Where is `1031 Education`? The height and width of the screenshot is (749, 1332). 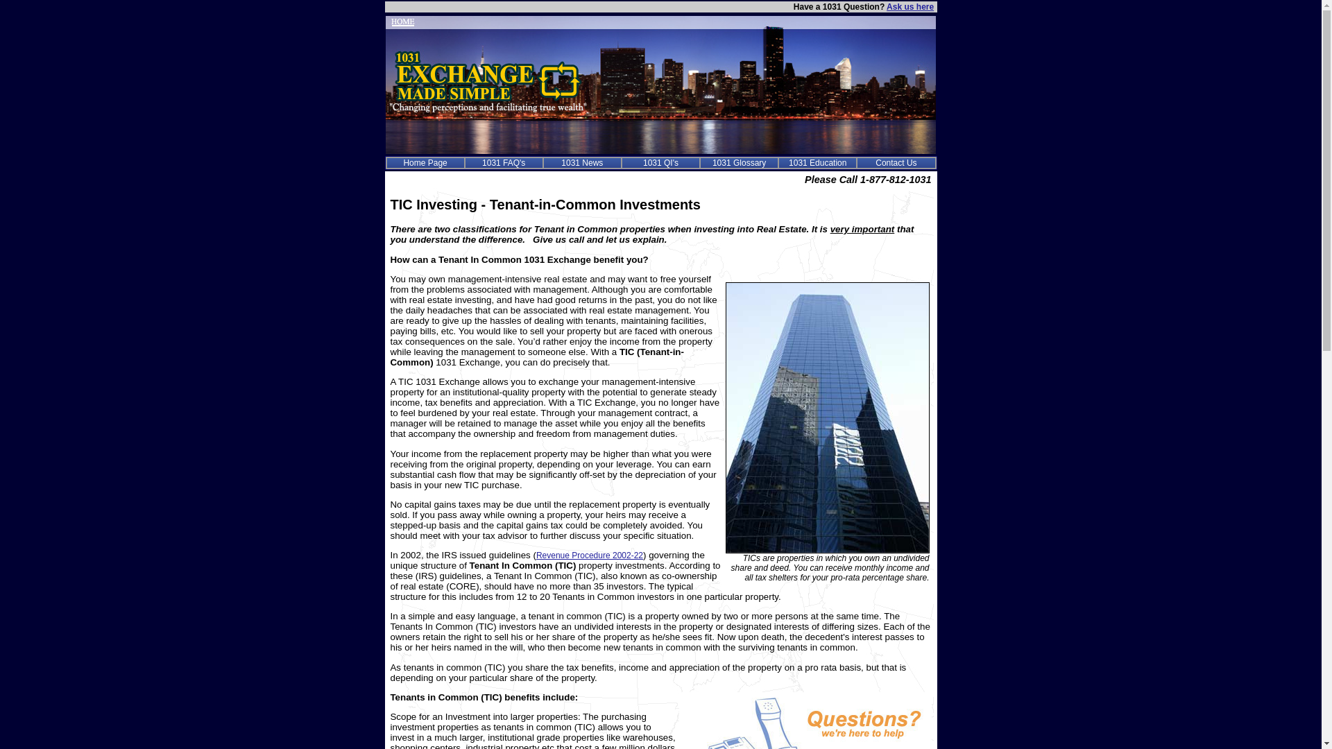 1031 Education is located at coordinates (817, 163).